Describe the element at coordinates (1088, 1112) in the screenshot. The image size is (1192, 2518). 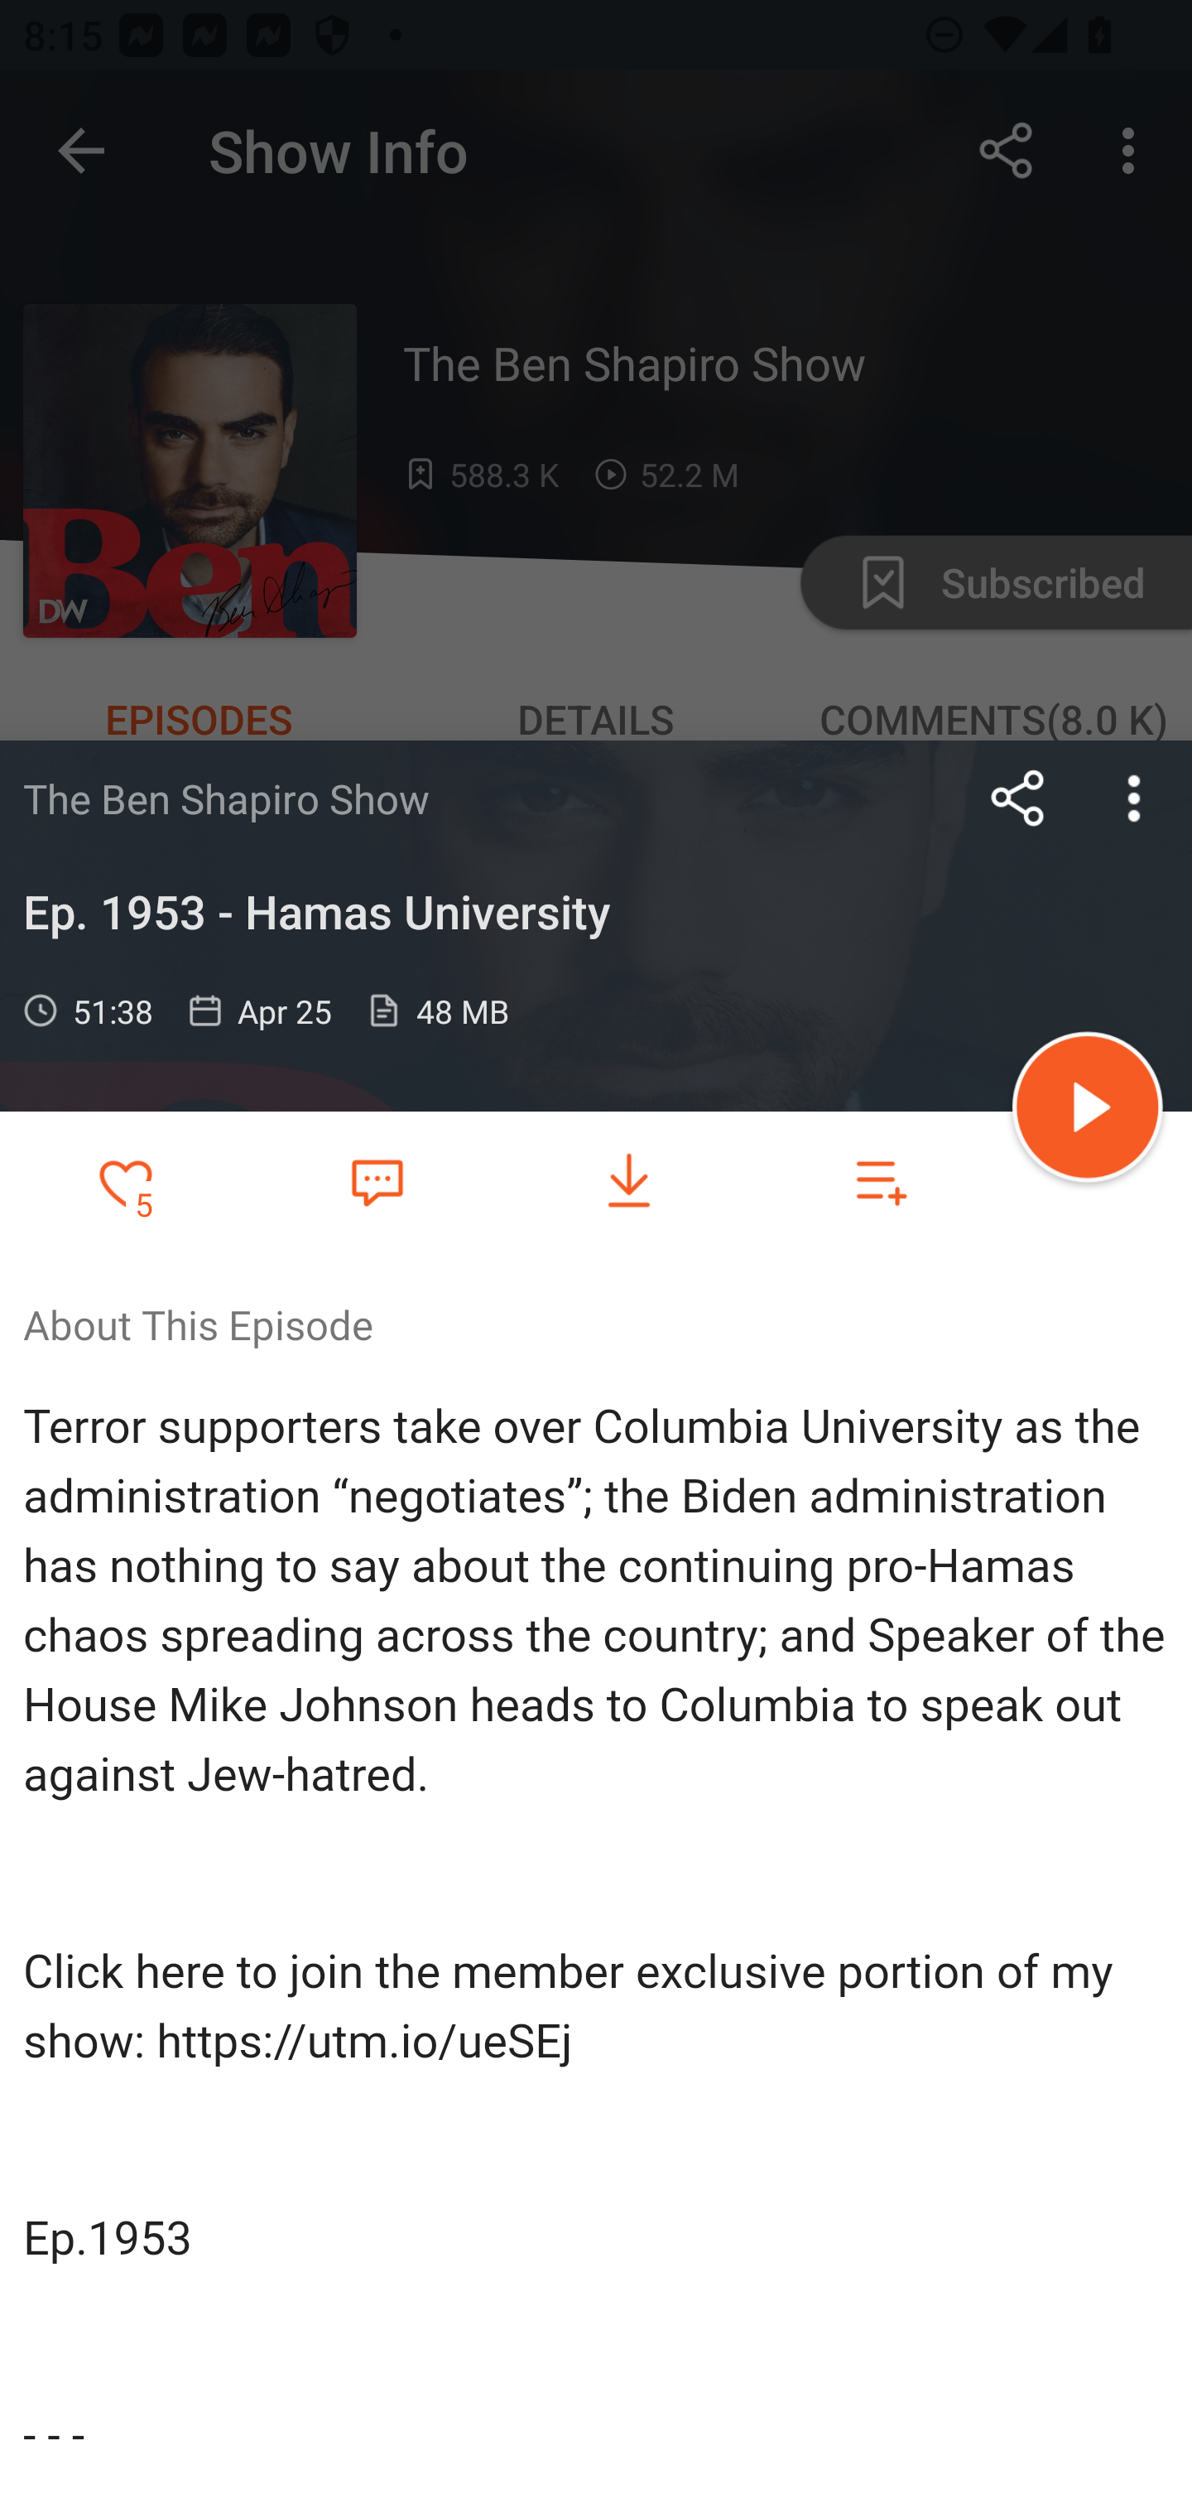
I see `Play` at that location.